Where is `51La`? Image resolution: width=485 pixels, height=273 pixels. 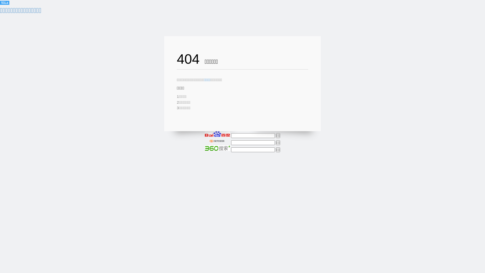
51La is located at coordinates (5, 3).